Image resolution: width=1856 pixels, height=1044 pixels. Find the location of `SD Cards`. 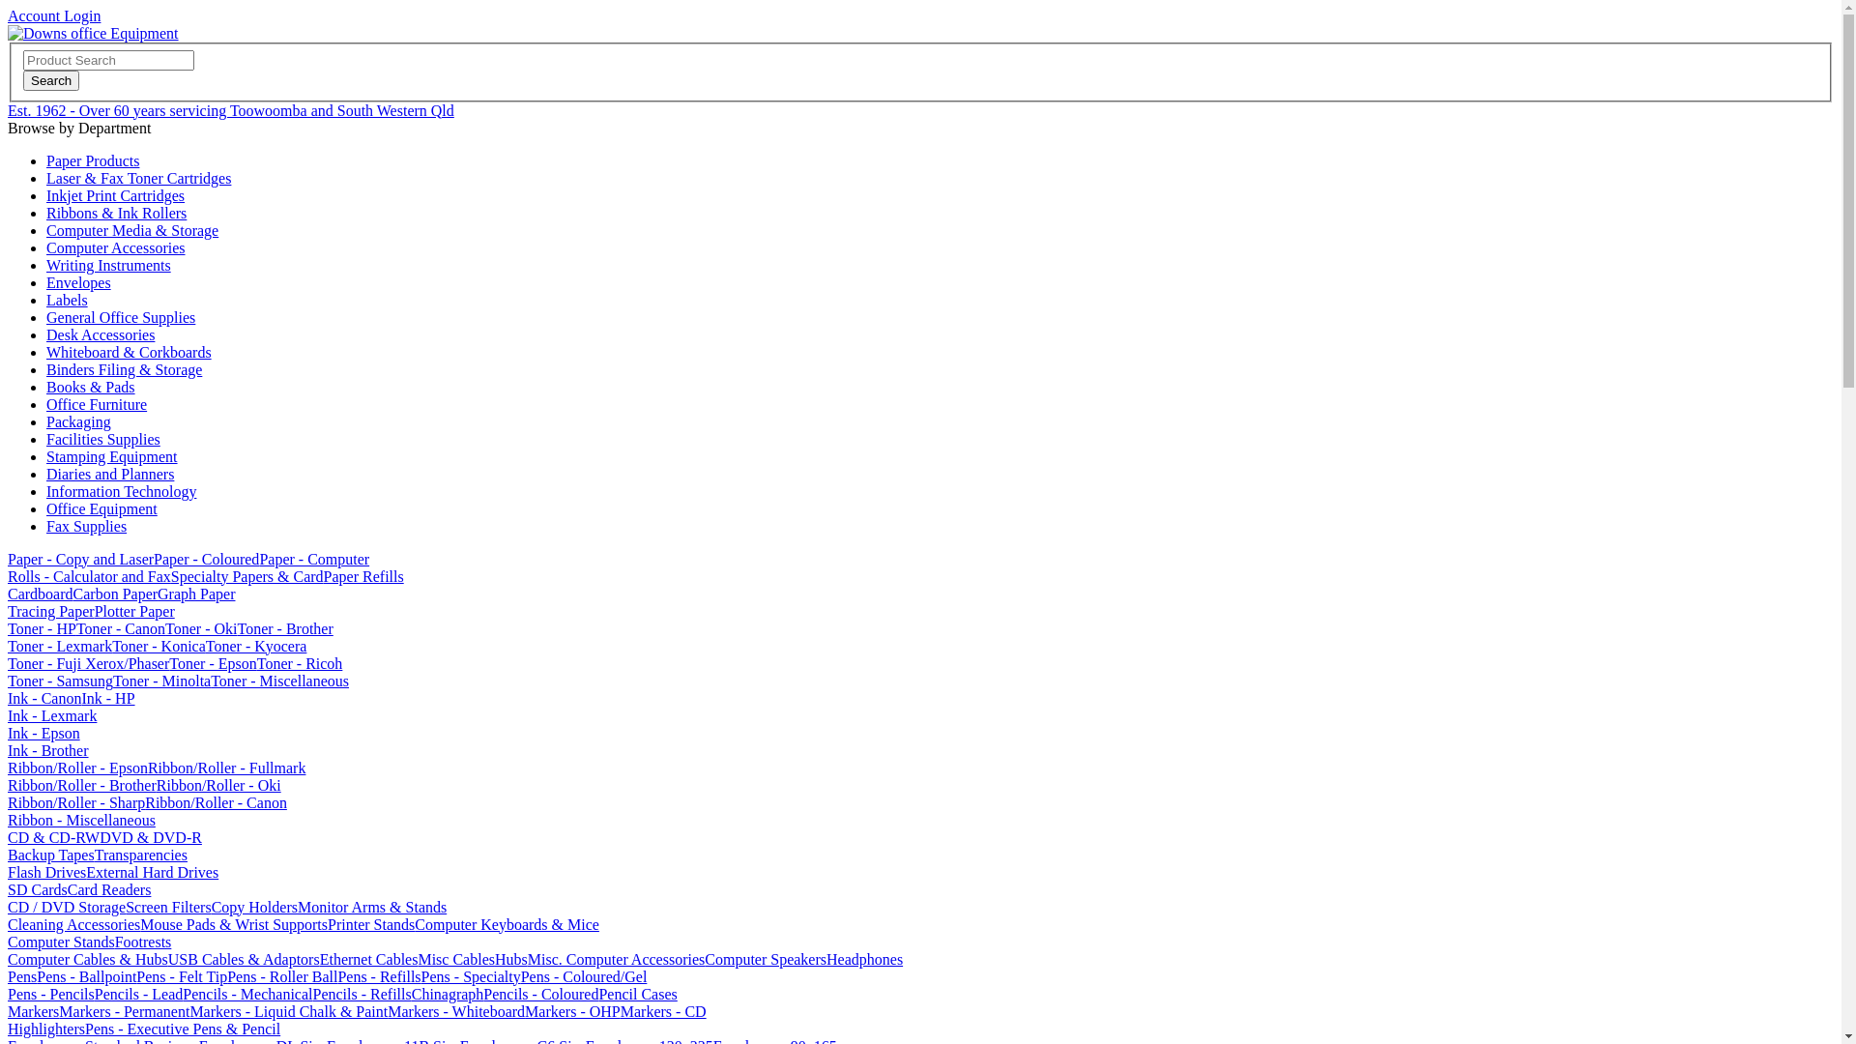

SD Cards is located at coordinates (38, 889).